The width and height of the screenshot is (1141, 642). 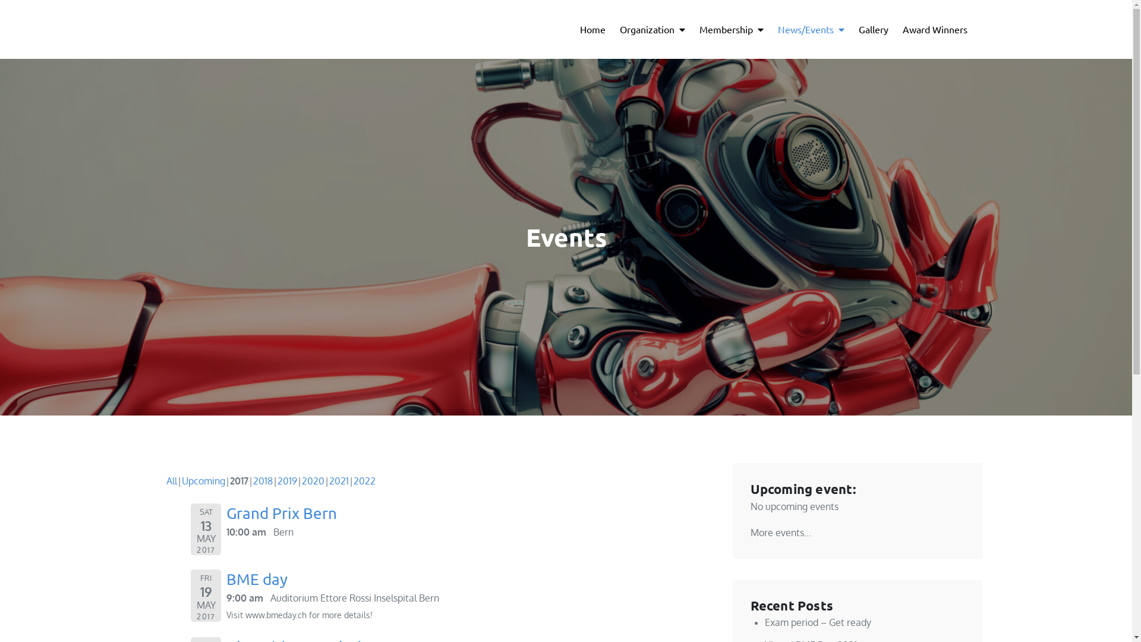 I want to click on BME day, so click(x=257, y=579).